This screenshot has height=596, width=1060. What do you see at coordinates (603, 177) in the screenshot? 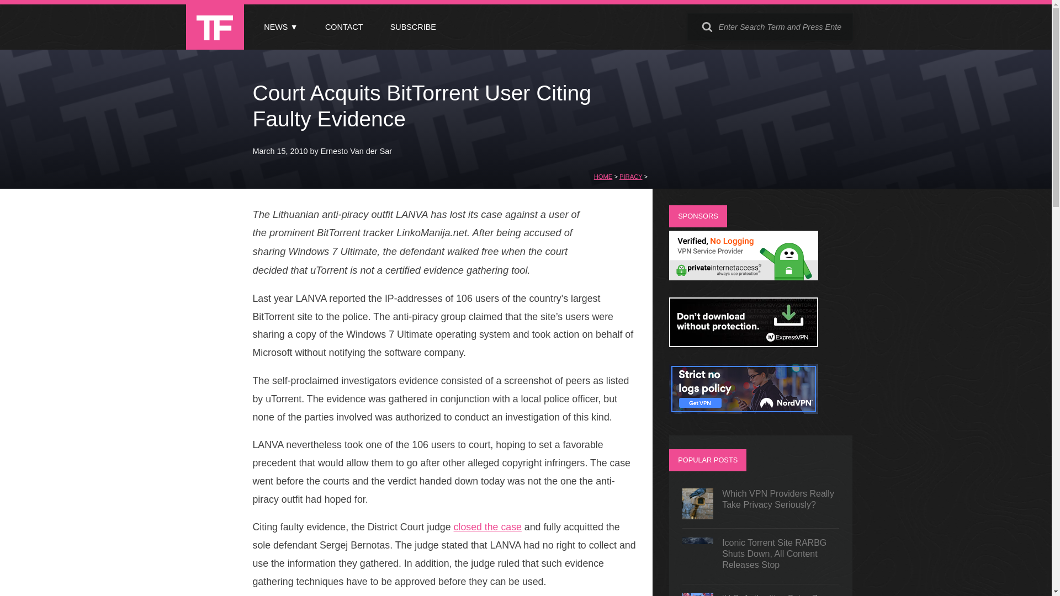
I see `Go to TorrentFreak.` at bounding box center [603, 177].